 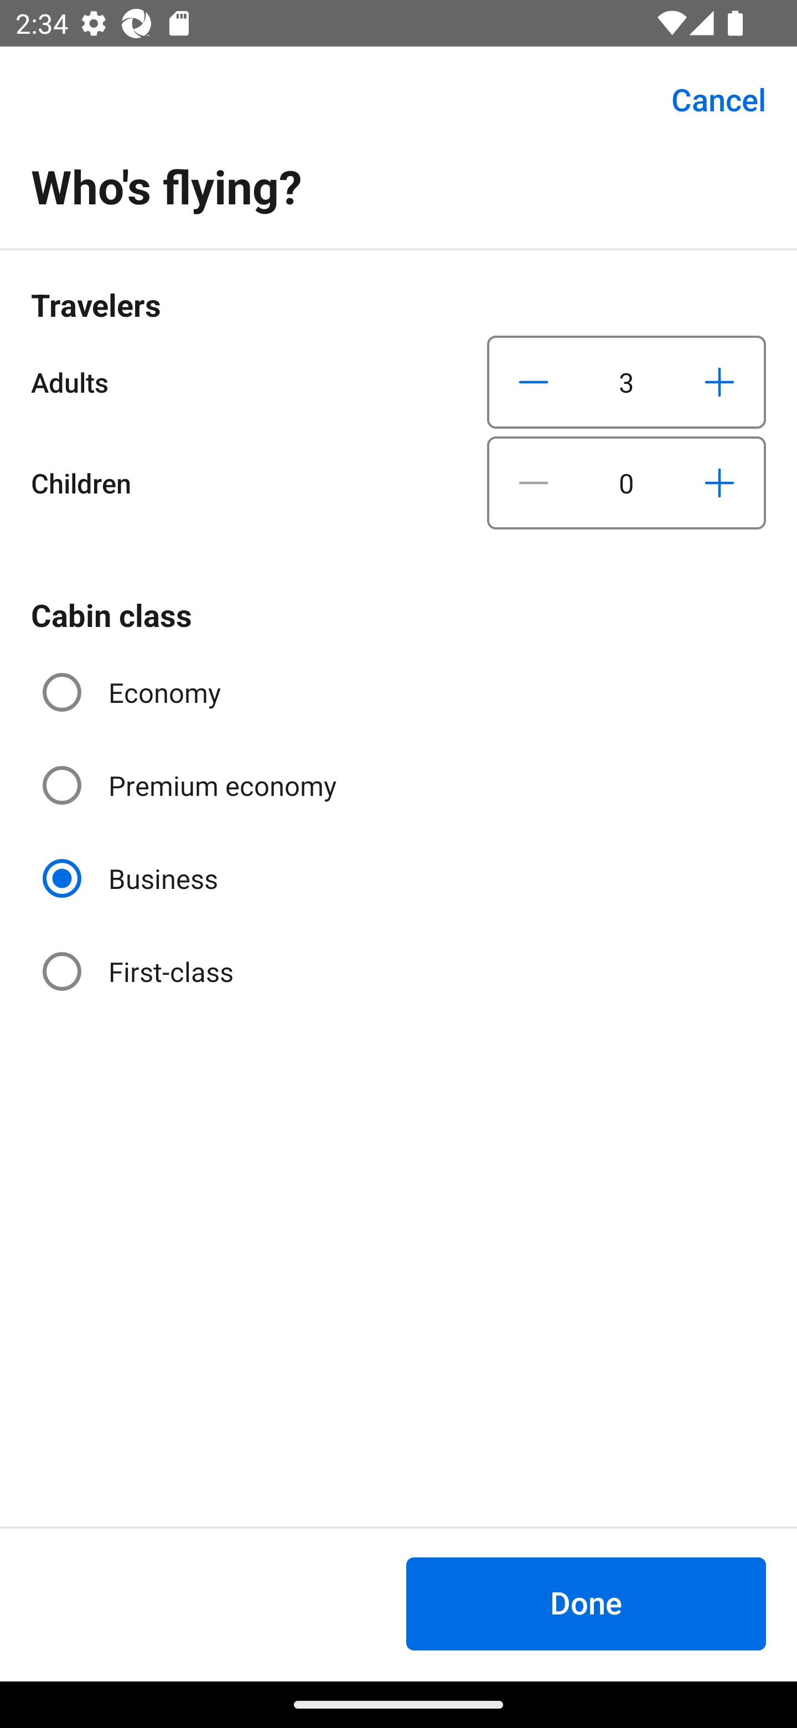 What do you see at coordinates (139, 971) in the screenshot?
I see `First-class` at bounding box center [139, 971].